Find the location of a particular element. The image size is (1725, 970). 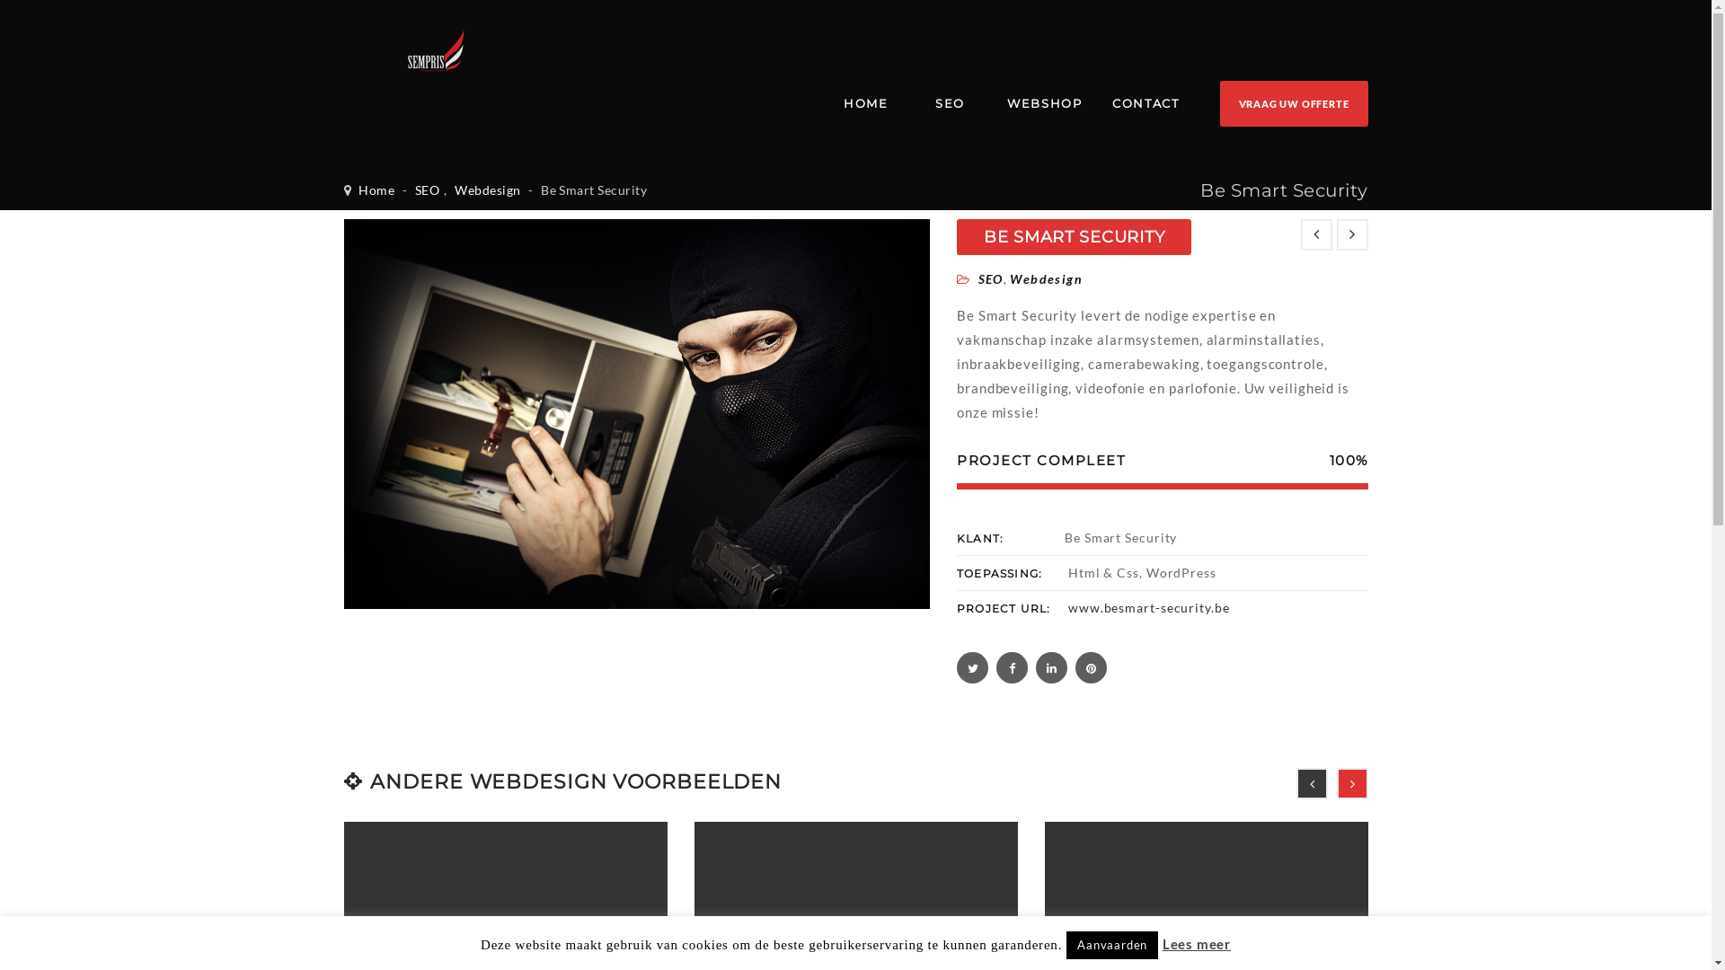

linkedin is located at coordinates (1051, 668).